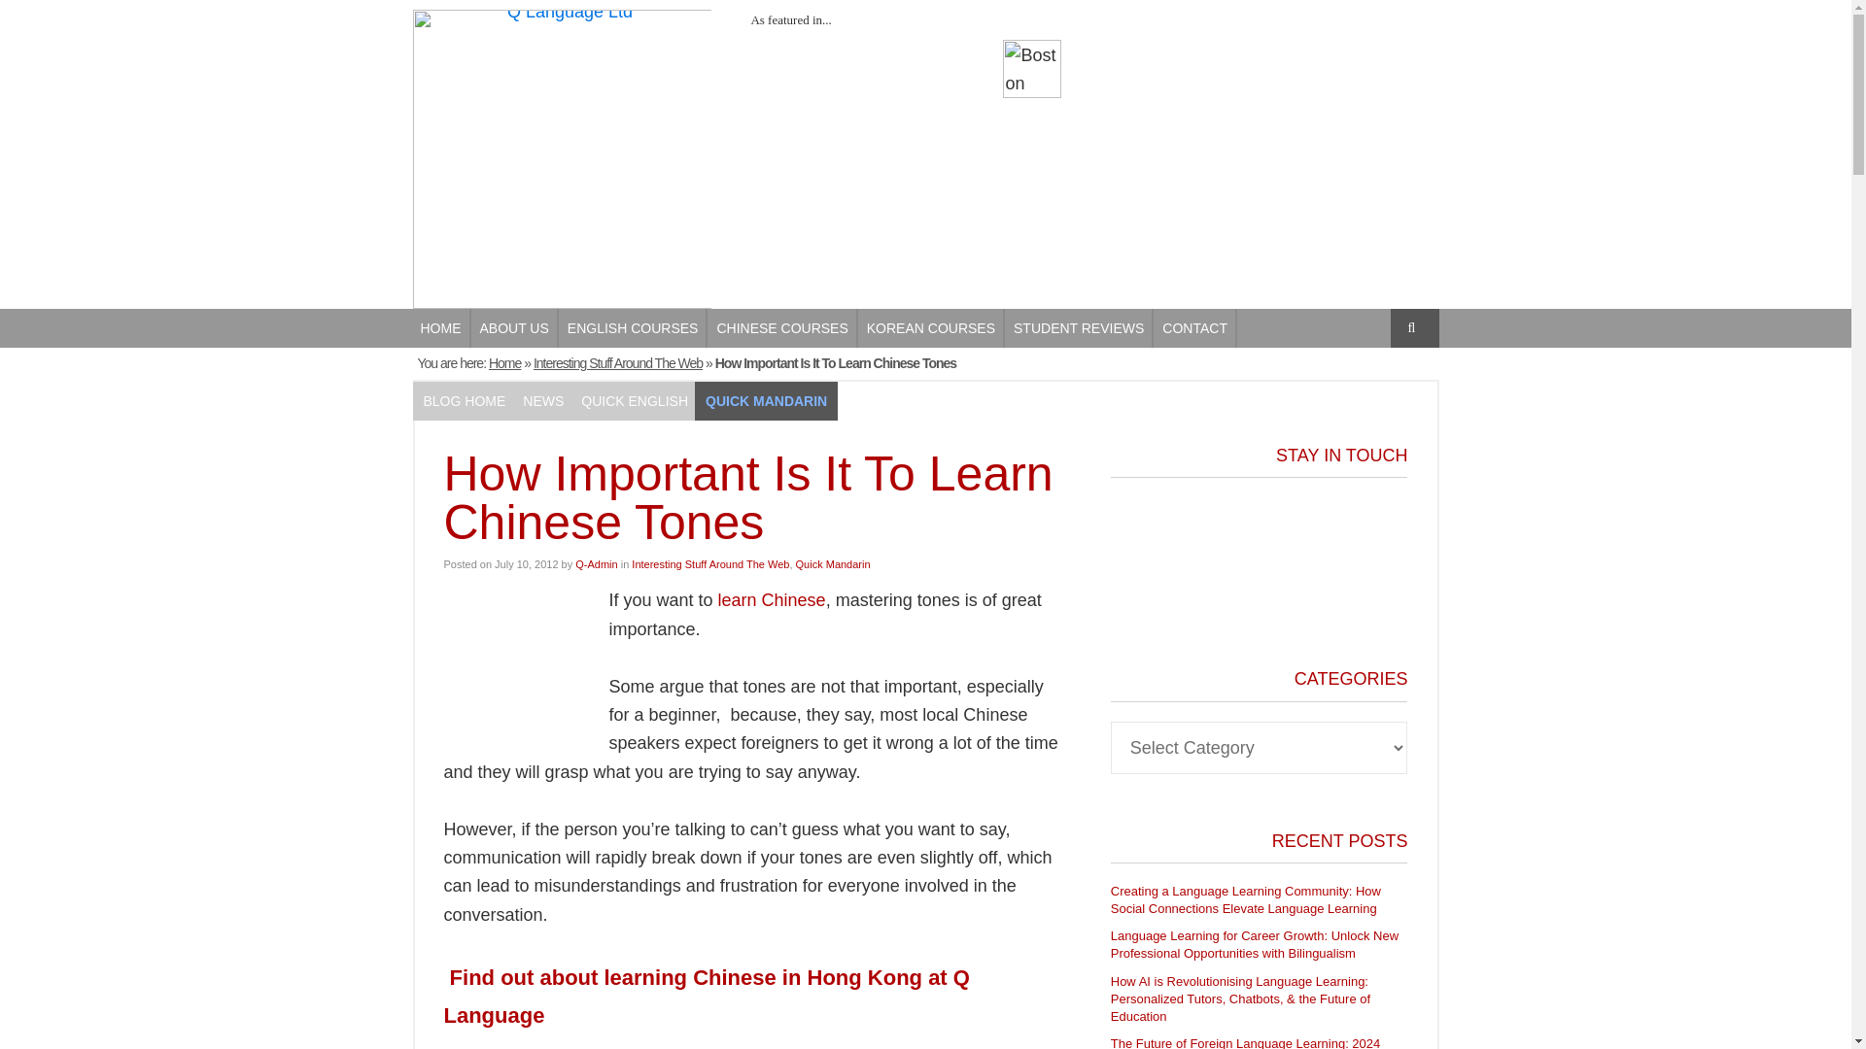 The width and height of the screenshot is (1866, 1049). What do you see at coordinates (634, 401) in the screenshot?
I see `QUICK ENGLISH` at bounding box center [634, 401].